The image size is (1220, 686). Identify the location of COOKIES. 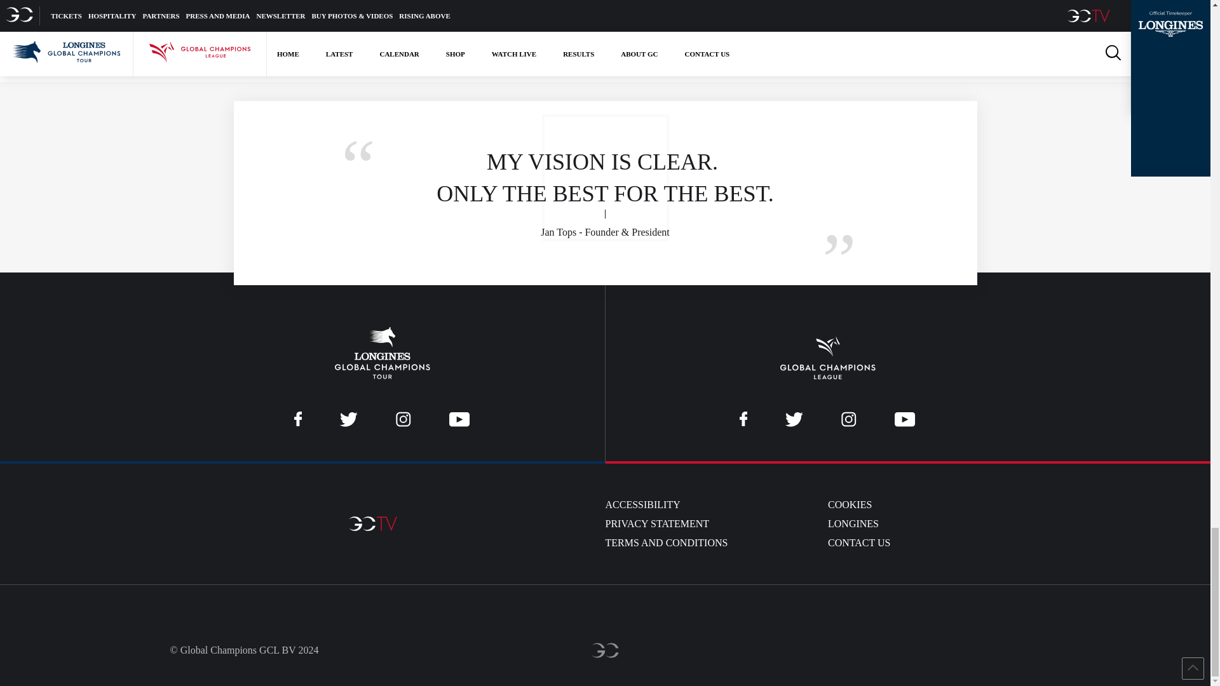
(850, 504).